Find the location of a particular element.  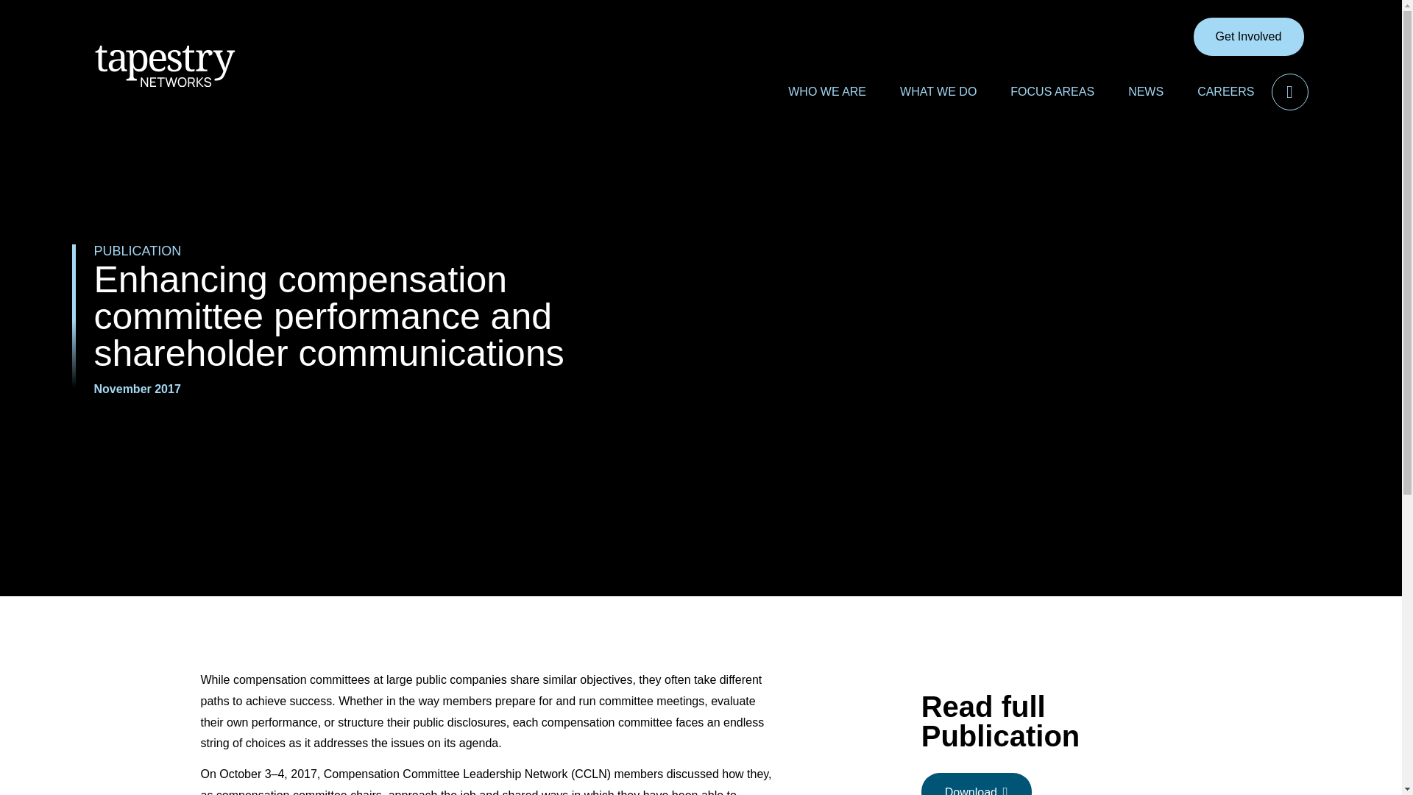

WHAT WE DO is located at coordinates (938, 91).